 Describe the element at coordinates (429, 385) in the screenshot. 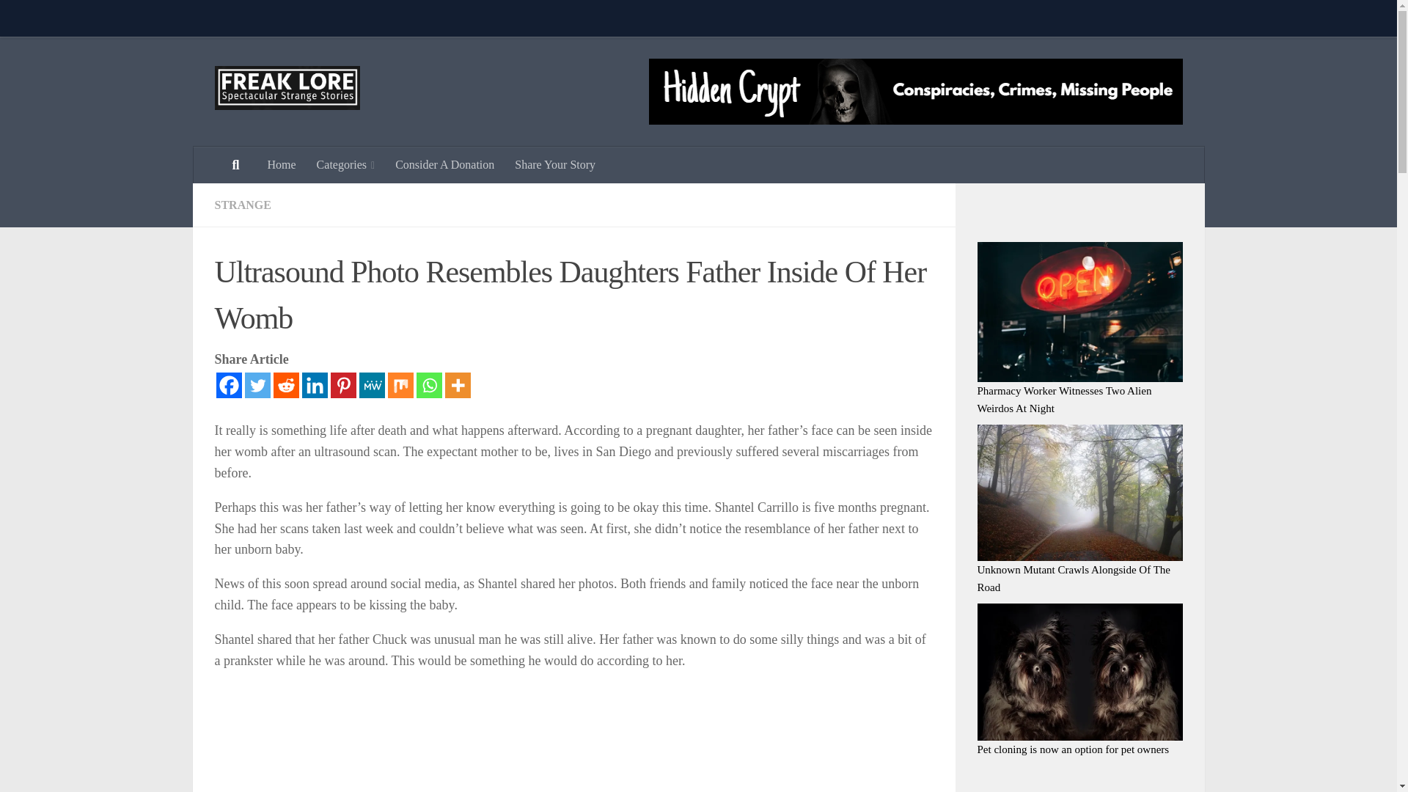

I see `Whatsapp` at that location.